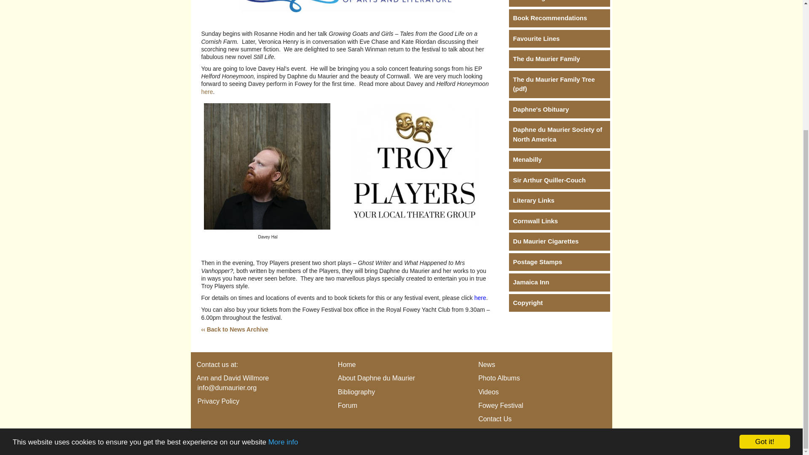  Describe the element at coordinates (559, 3) in the screenshot. I see `Interesting Facts` at that location.